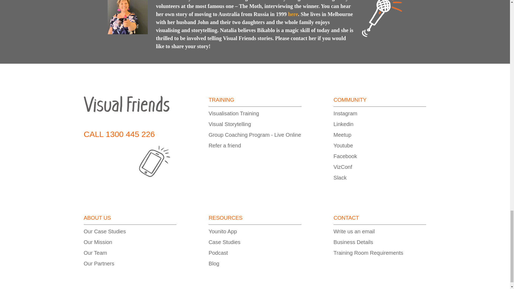 The image size is (514, 289). Describe the element at coordinates (343, 146) in the screenshot. I see `Youtube` at that location.